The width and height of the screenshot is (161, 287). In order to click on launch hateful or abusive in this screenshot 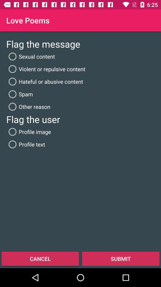, I will do `click(45, 81)`.